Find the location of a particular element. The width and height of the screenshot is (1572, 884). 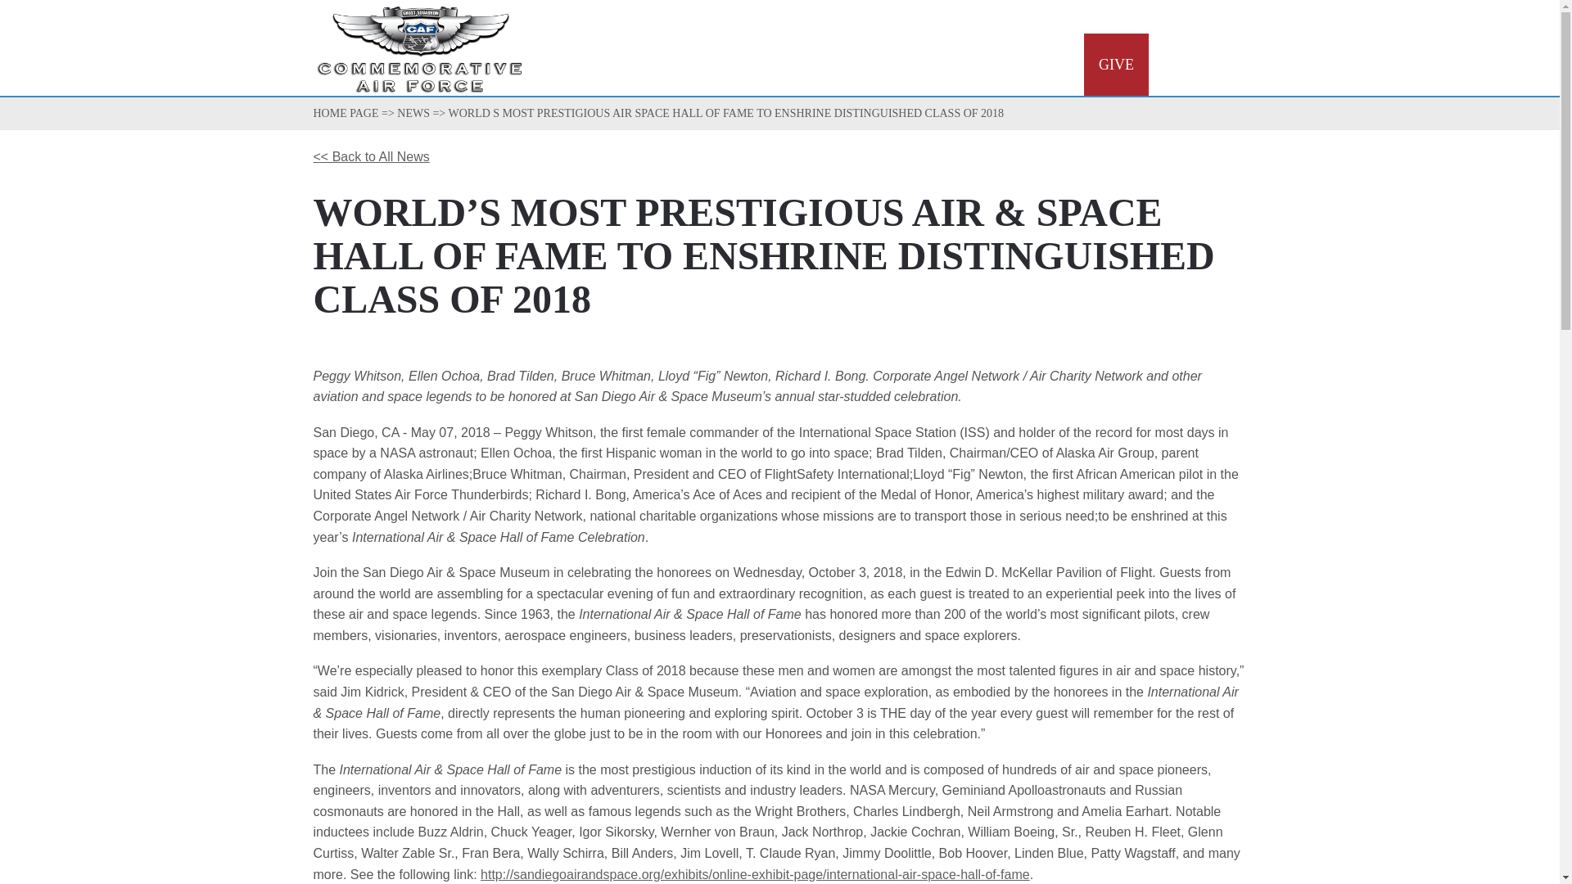

HOME is located at coordinates (752, 64).